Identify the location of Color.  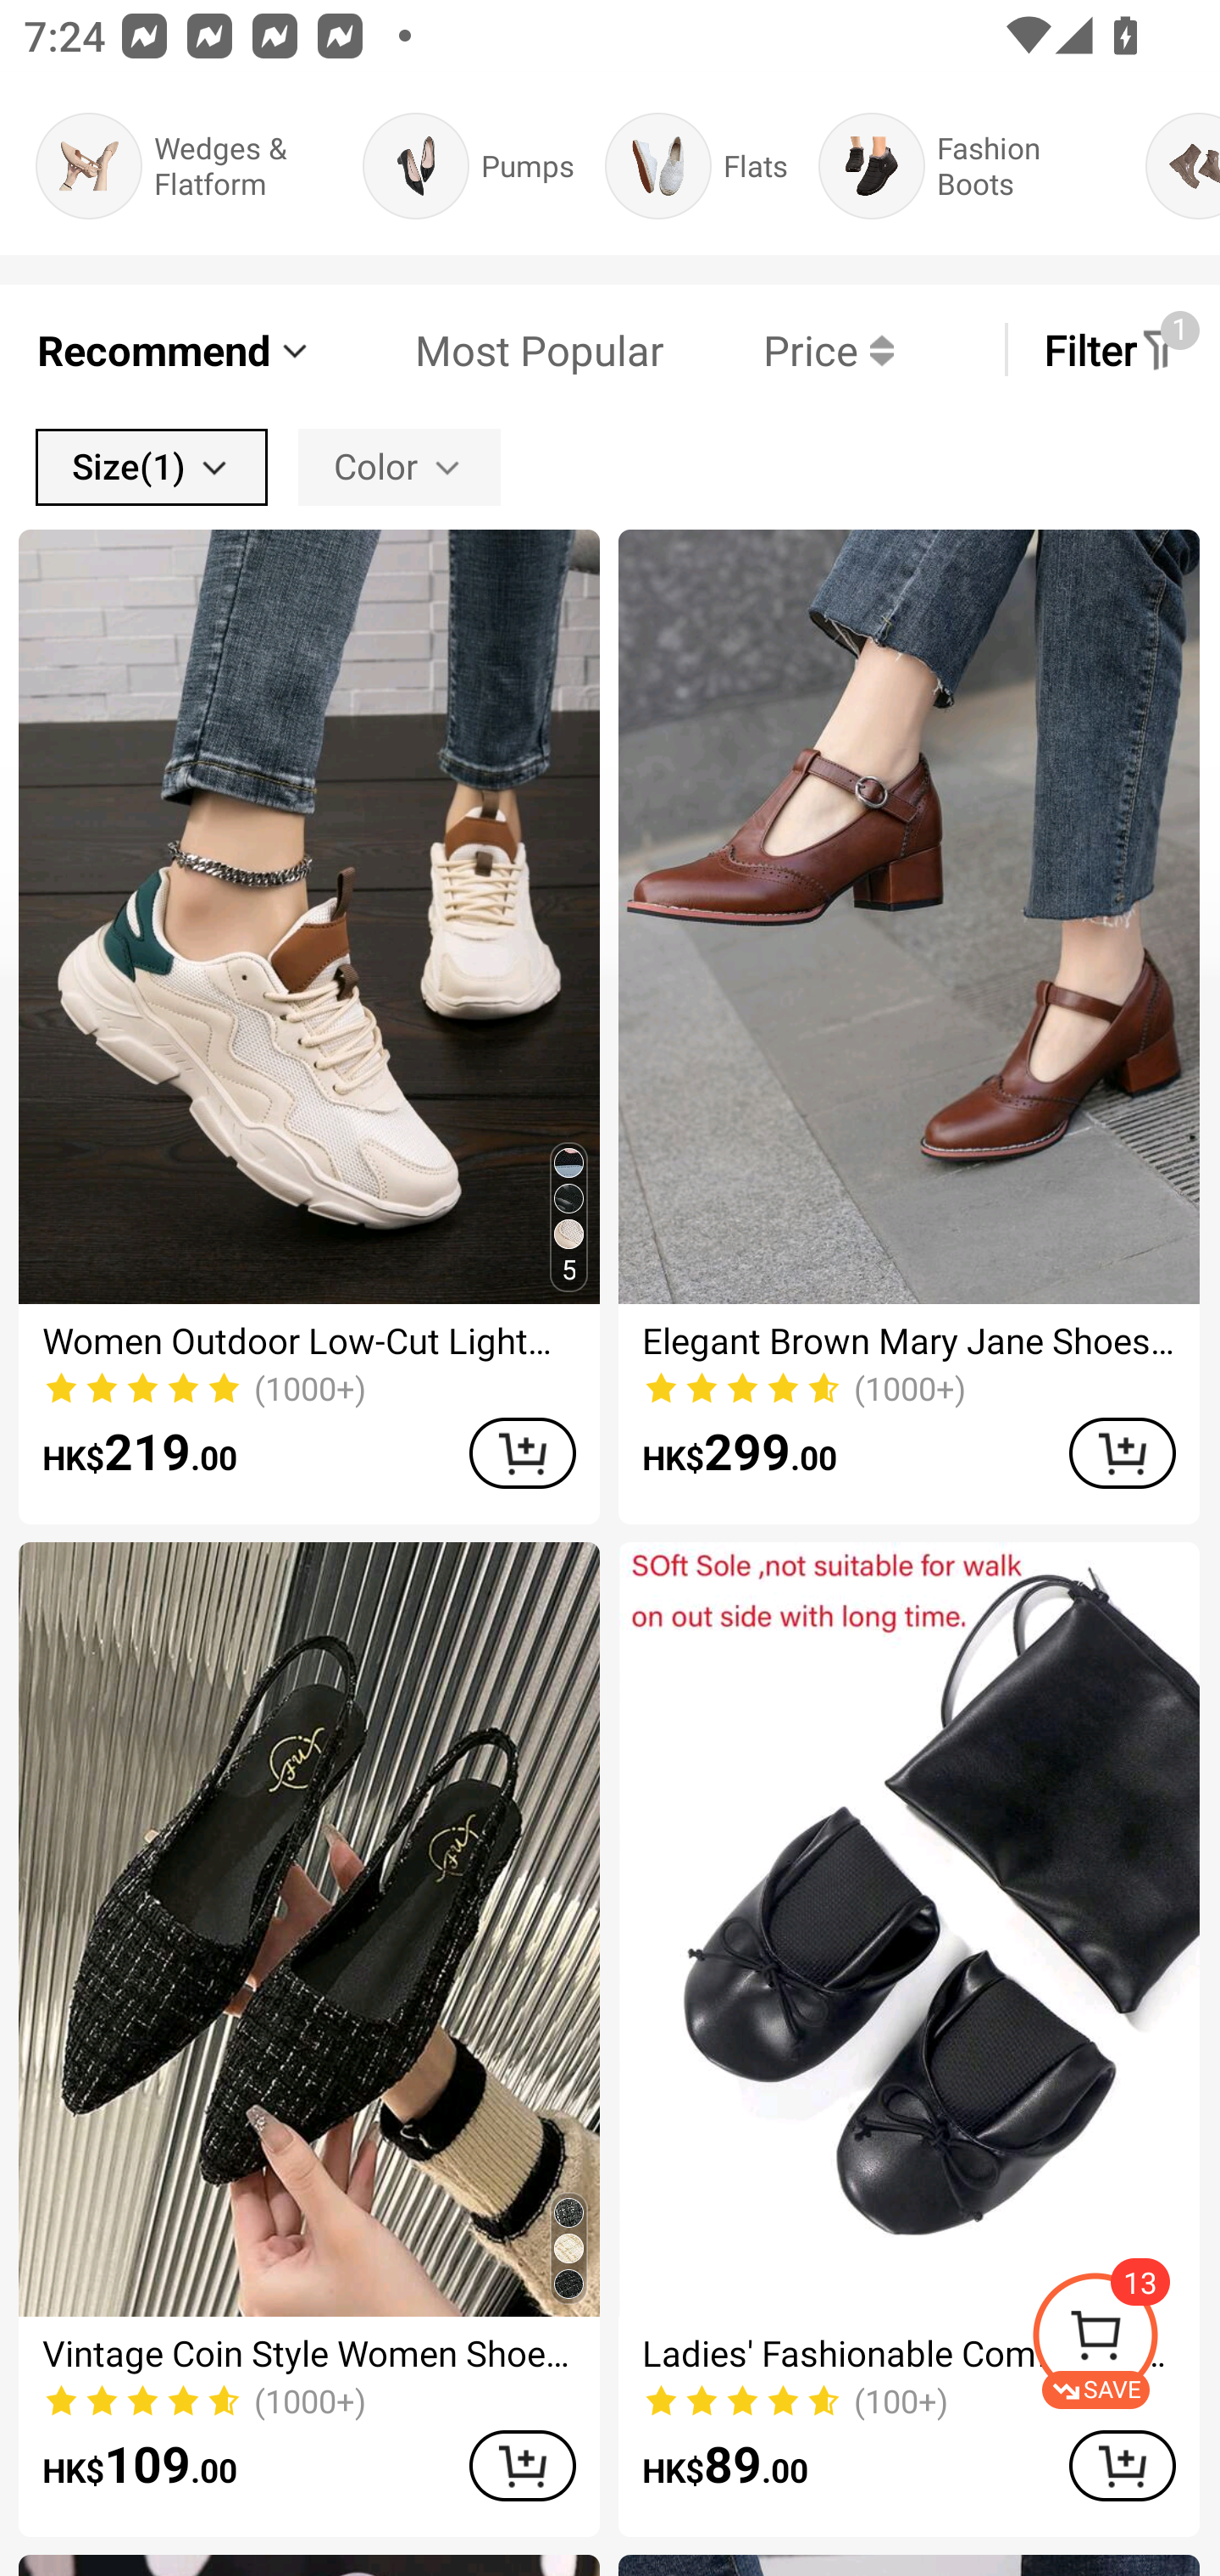
(398, 466).